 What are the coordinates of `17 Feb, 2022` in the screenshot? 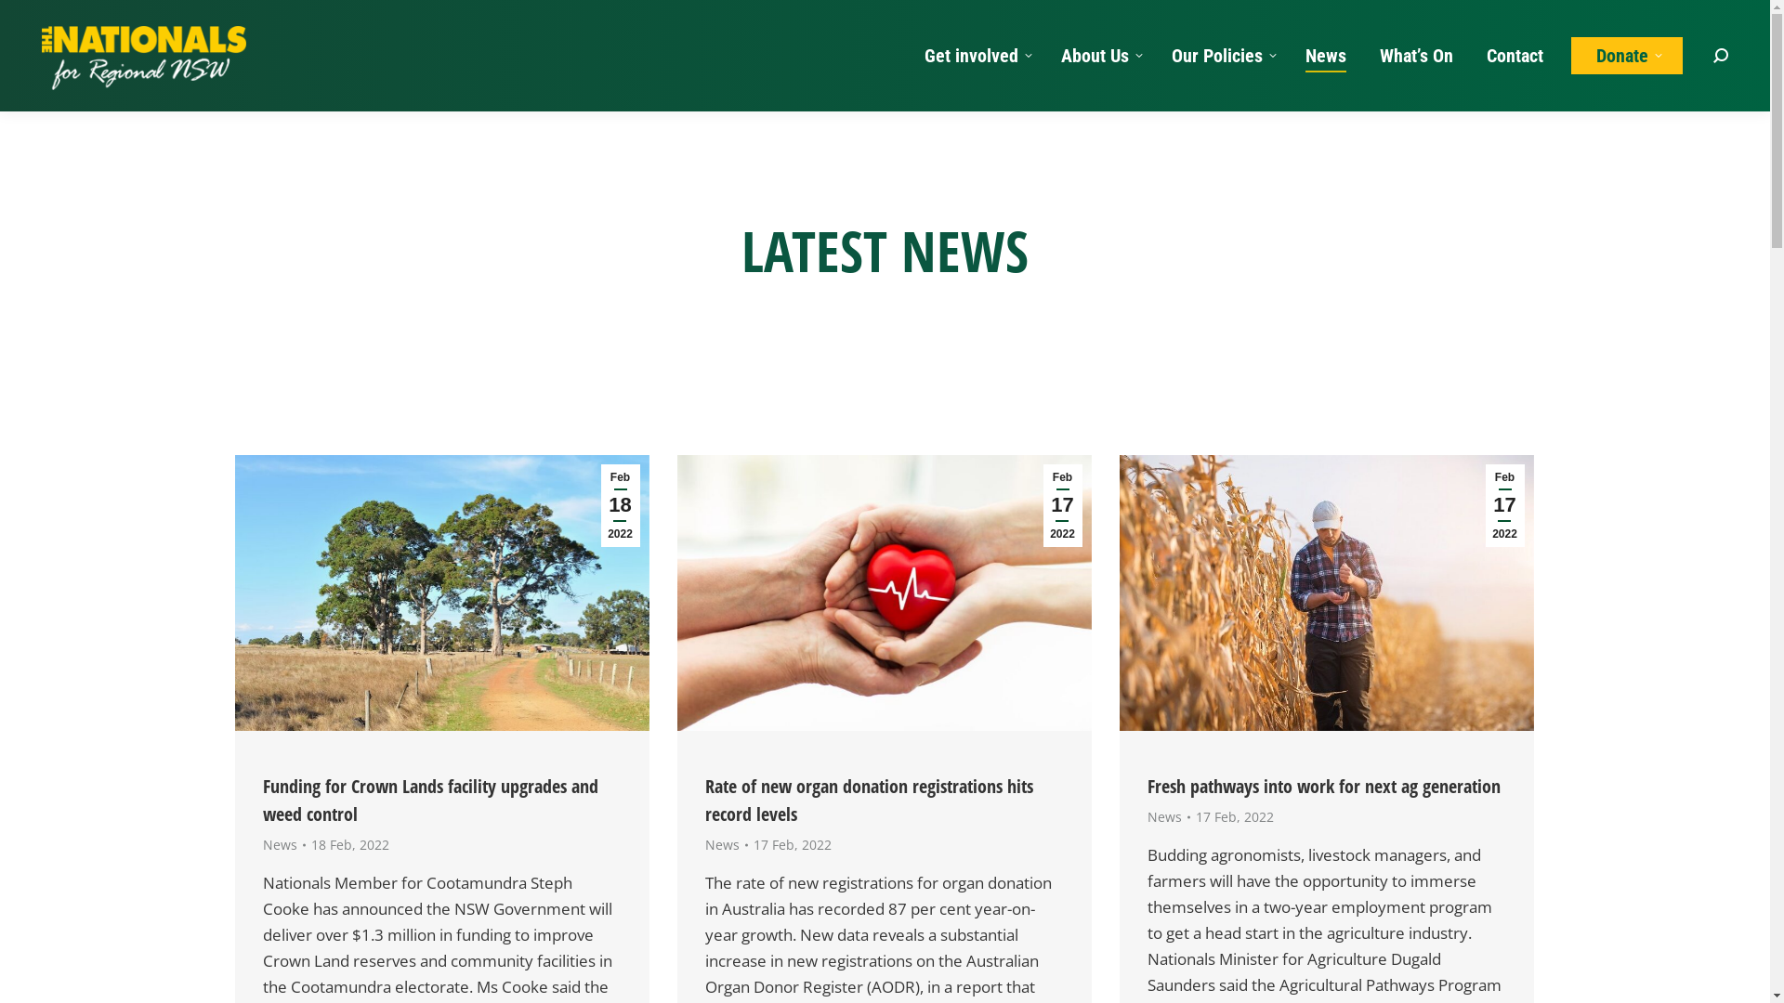 It's located at (1234, 817).